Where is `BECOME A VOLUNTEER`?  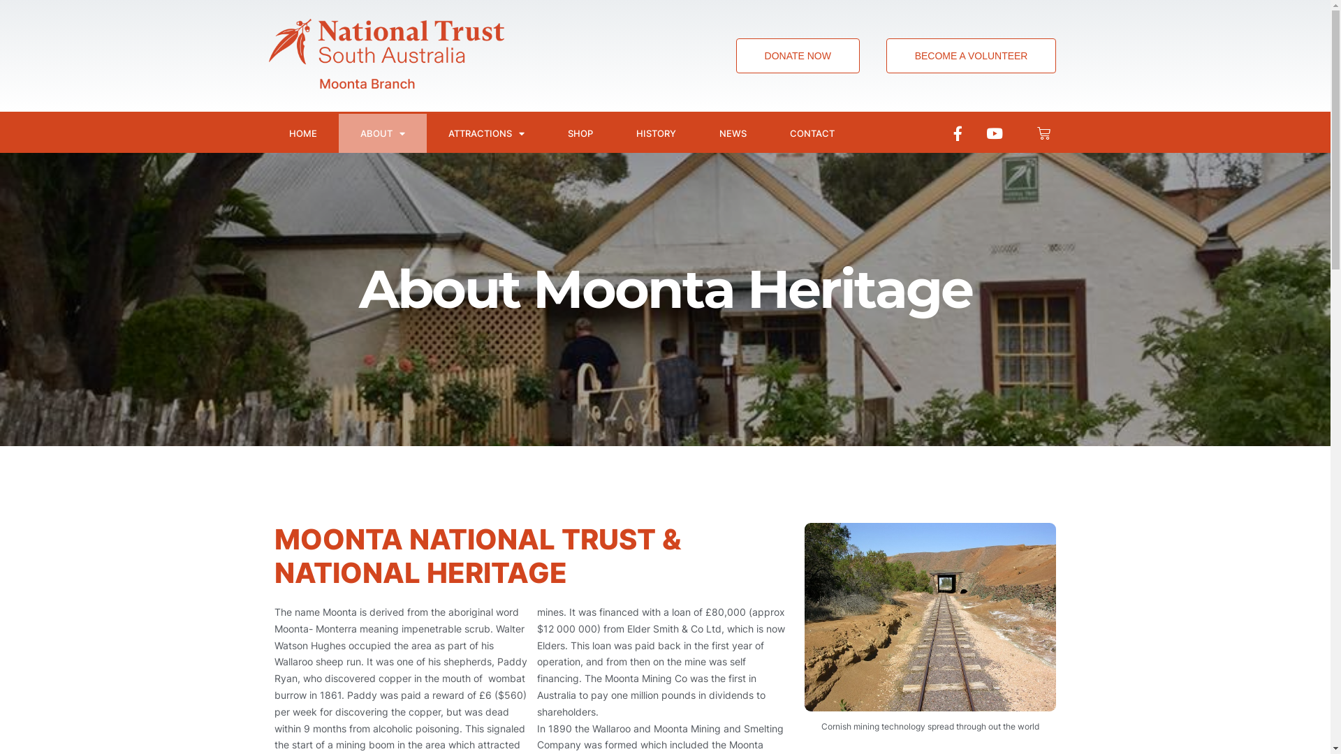
BECOME A VOLUNTEER is located at coordinates (972, 56).